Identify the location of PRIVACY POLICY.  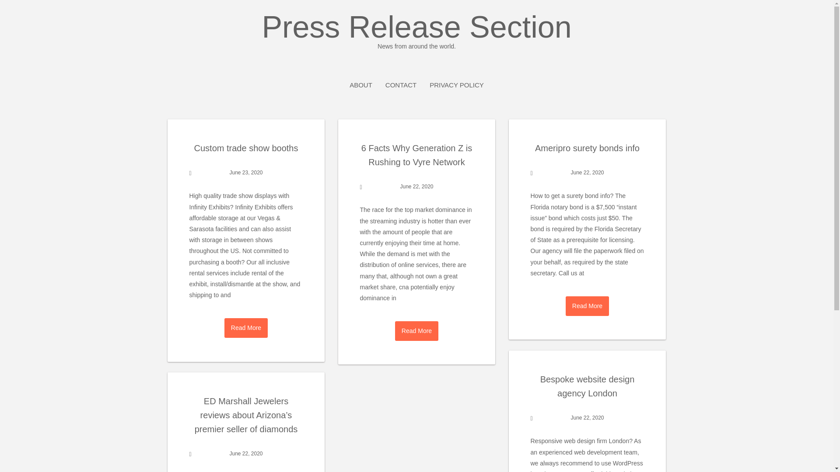
(456, 85).